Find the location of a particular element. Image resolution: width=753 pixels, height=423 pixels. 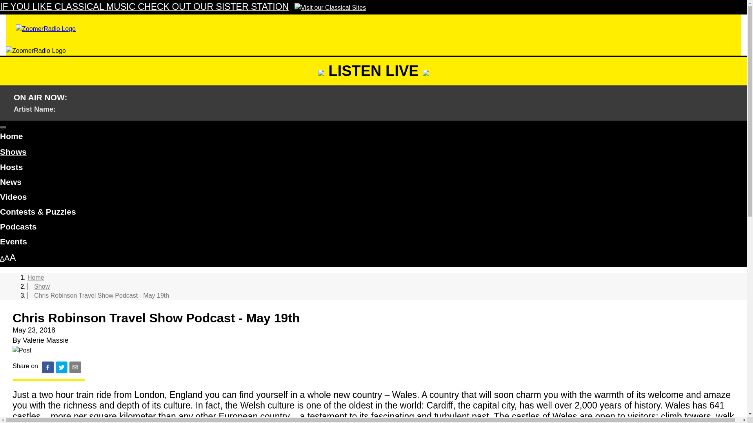

News is located at coordinates (373, 183).